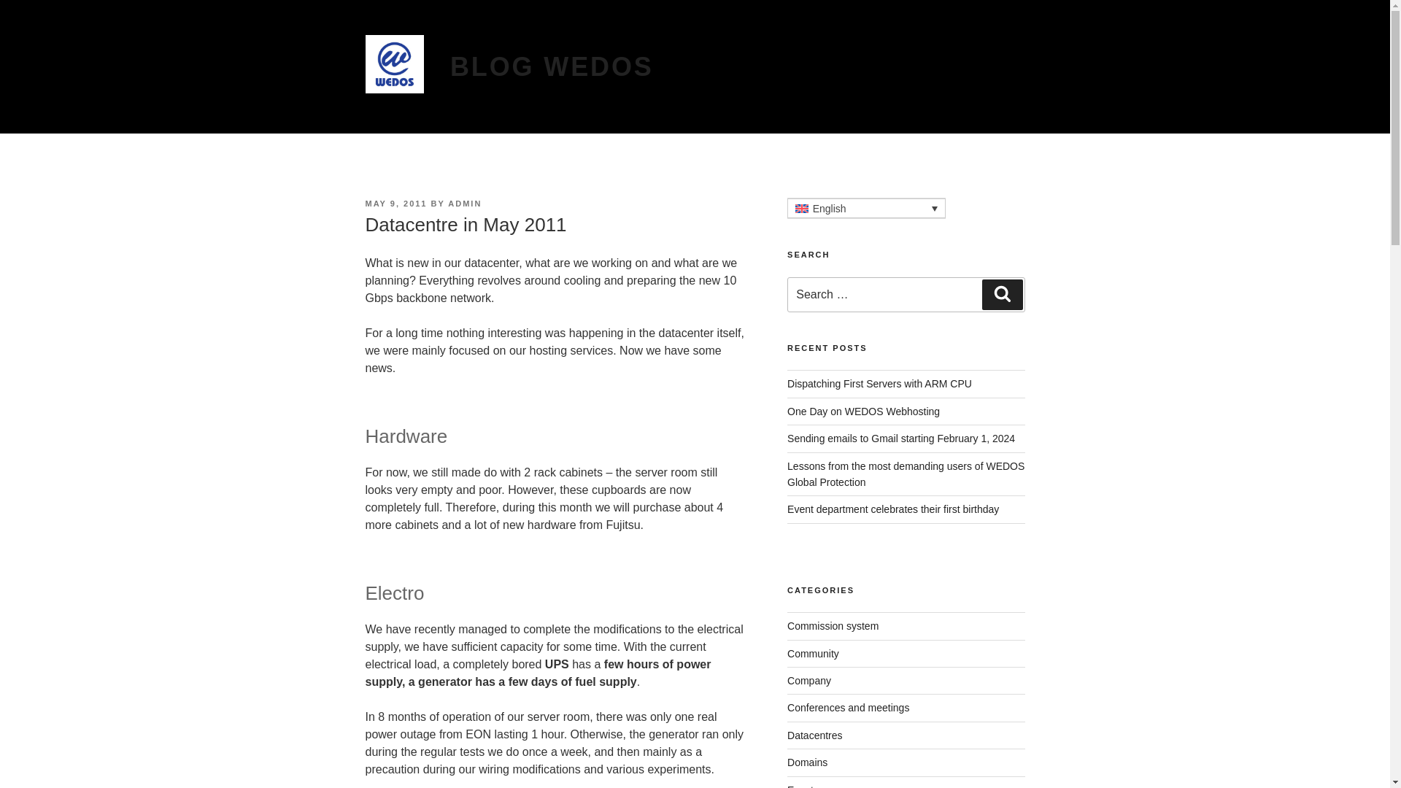  I want to click on BLOG WEDOS, so click(552, 67).